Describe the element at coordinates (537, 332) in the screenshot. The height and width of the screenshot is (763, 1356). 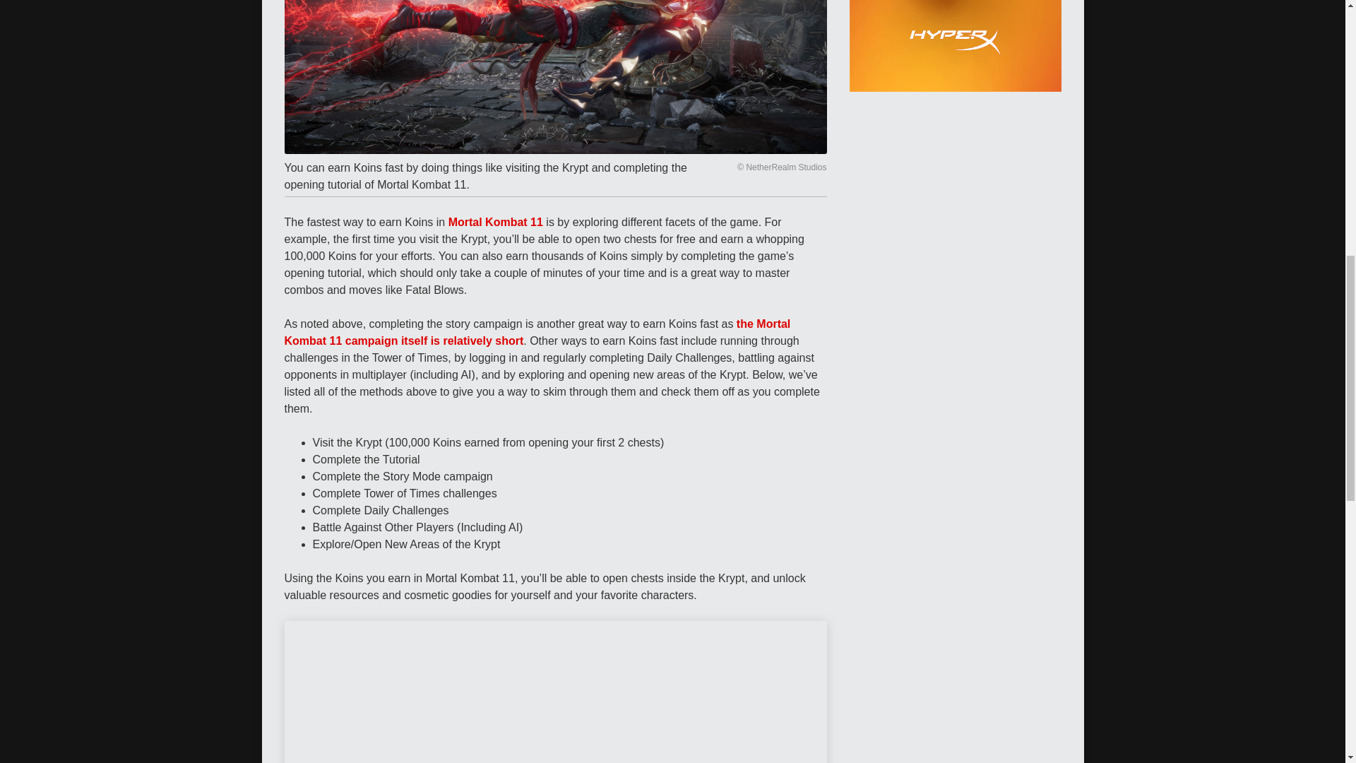
I see `the Mortal Kombat 11 campaign itself is relatively short` at that location.